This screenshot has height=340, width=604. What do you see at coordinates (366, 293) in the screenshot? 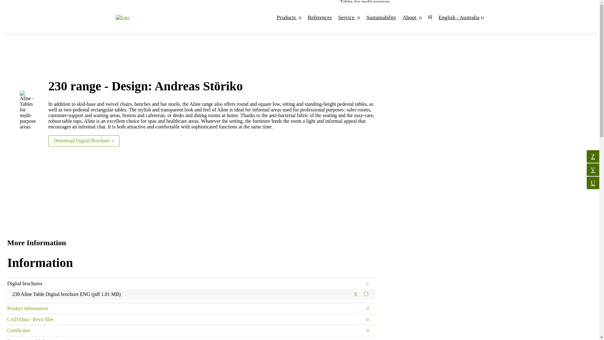
I see `25036` at bounding box center [366, 293].